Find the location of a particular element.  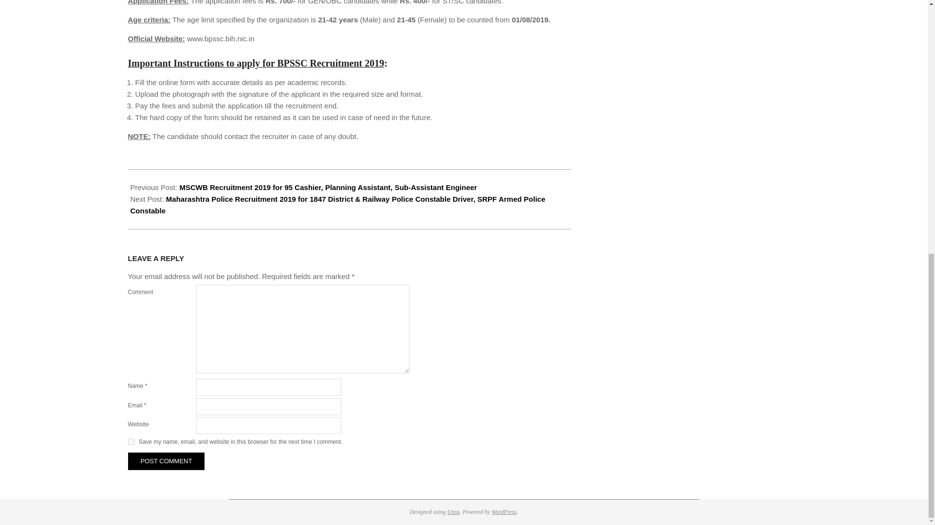

yes is located at coordinates (131, 441).